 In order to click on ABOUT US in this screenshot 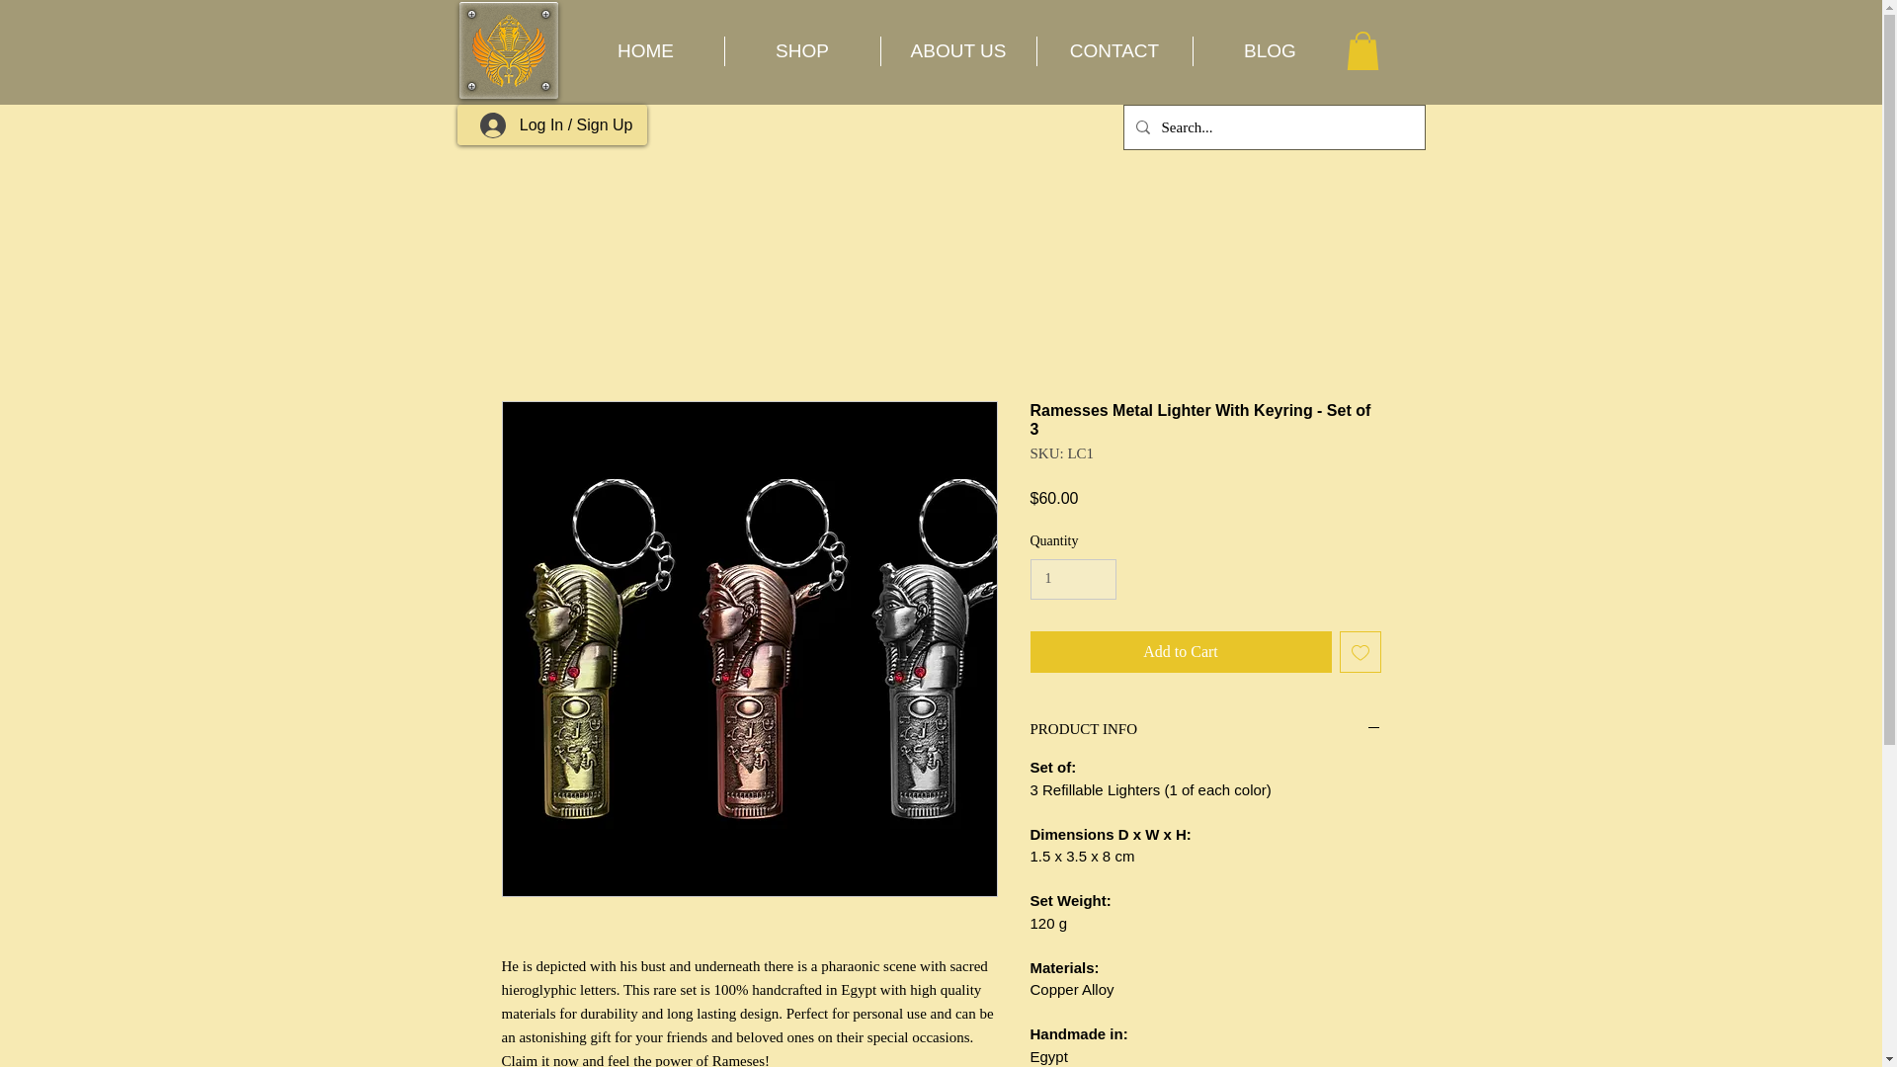, I will do `click(958, 50)`.